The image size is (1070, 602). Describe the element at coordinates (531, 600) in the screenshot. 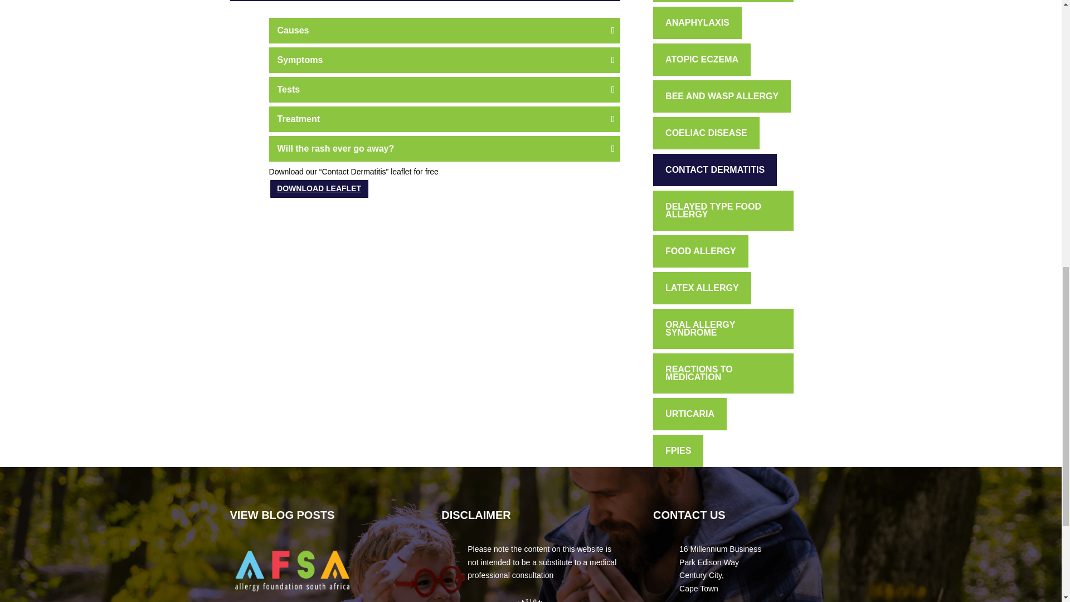

I see `Group 28` at that location.